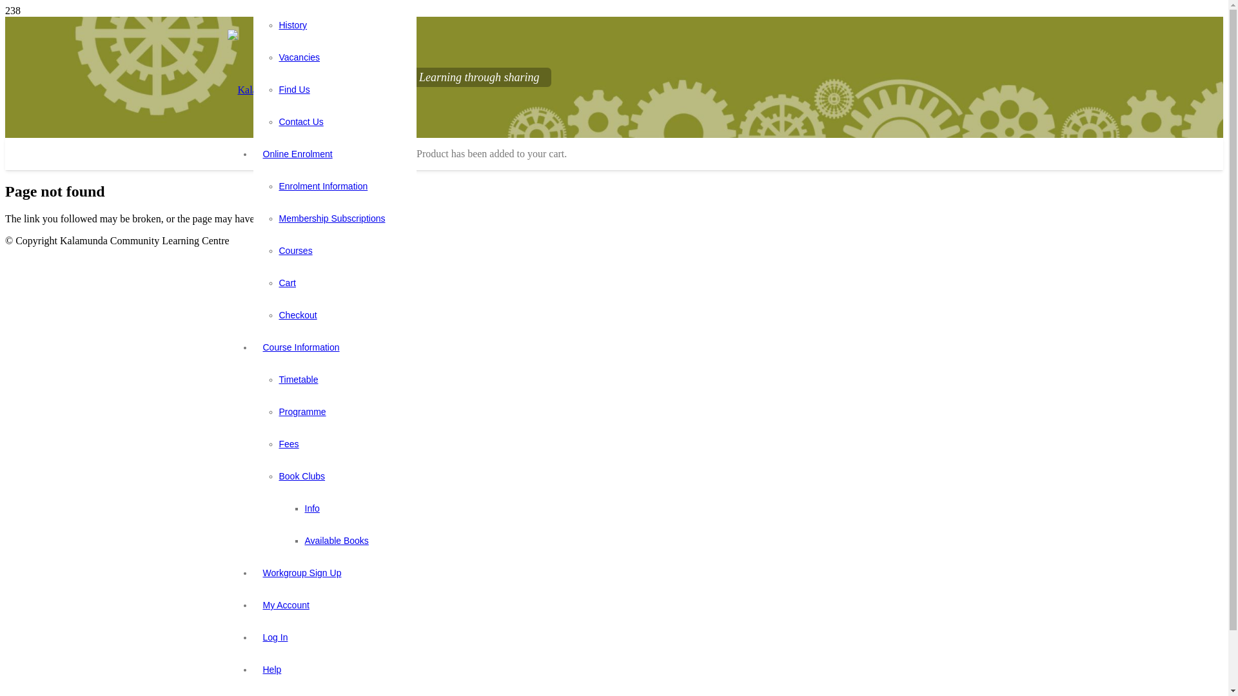 This screenshot has height=696, width=1238. What do you see at coordinates (323, 186) in the screenshot?
I see `Enrolment Information` at bounding box center [323, 186].